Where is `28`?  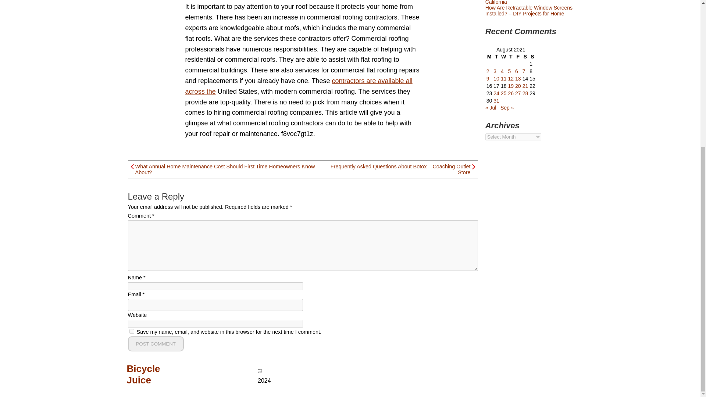 28 is located at coordinates (525, 93).